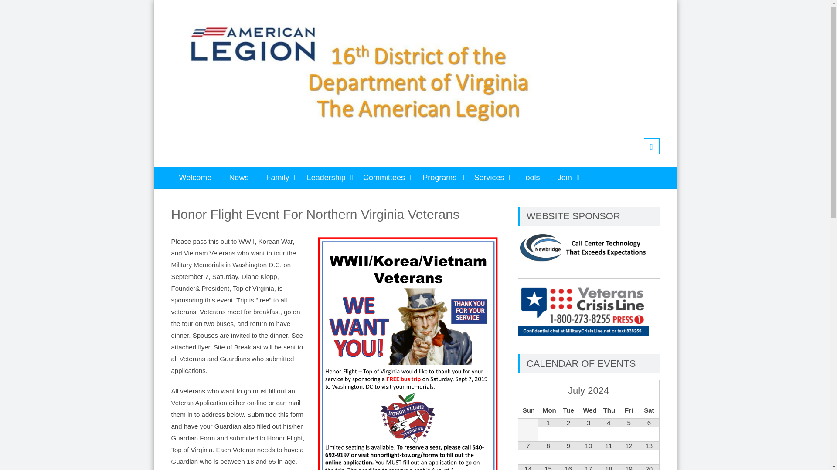 Image resolution: width=837 pixels, height=470 pixels. Describe the element at coordinates (439, 178) in the screenshot. I see `Programs` at that location.